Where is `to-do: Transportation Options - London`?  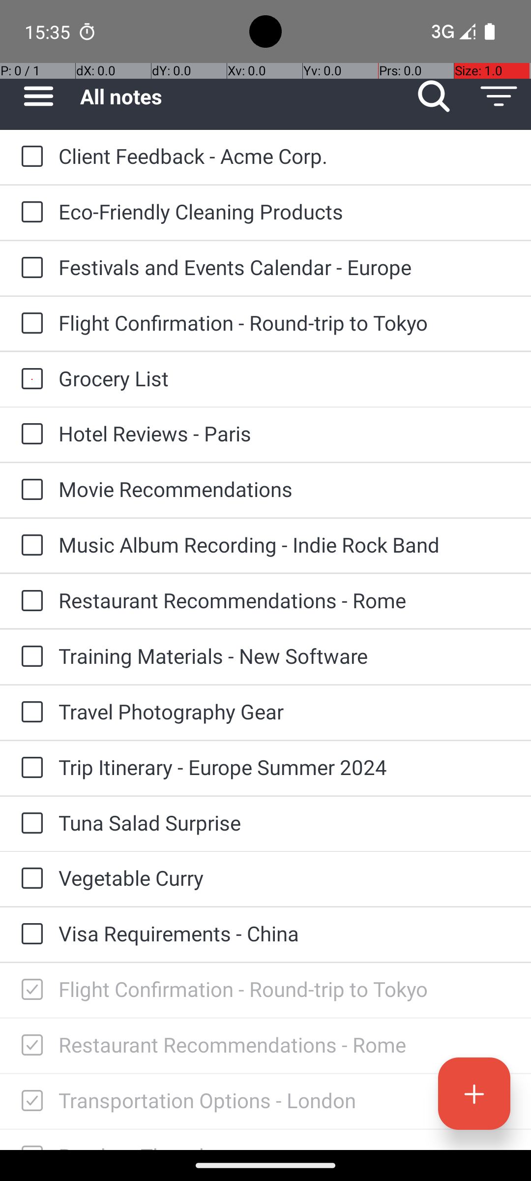
to-do: Transportation Options - London is located at coordinates (29, 1101).